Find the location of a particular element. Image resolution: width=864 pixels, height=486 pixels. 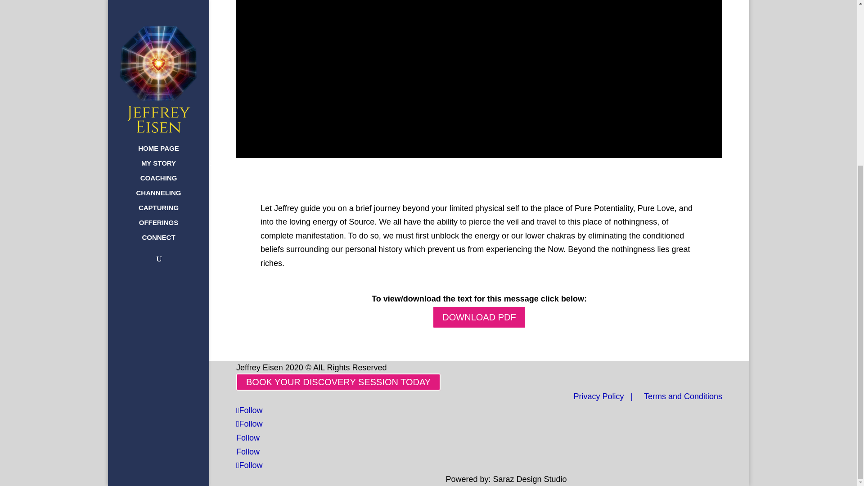

BOOK YOUR DISCOVERY SESSION TODAY is located at coordinates (338, 382).